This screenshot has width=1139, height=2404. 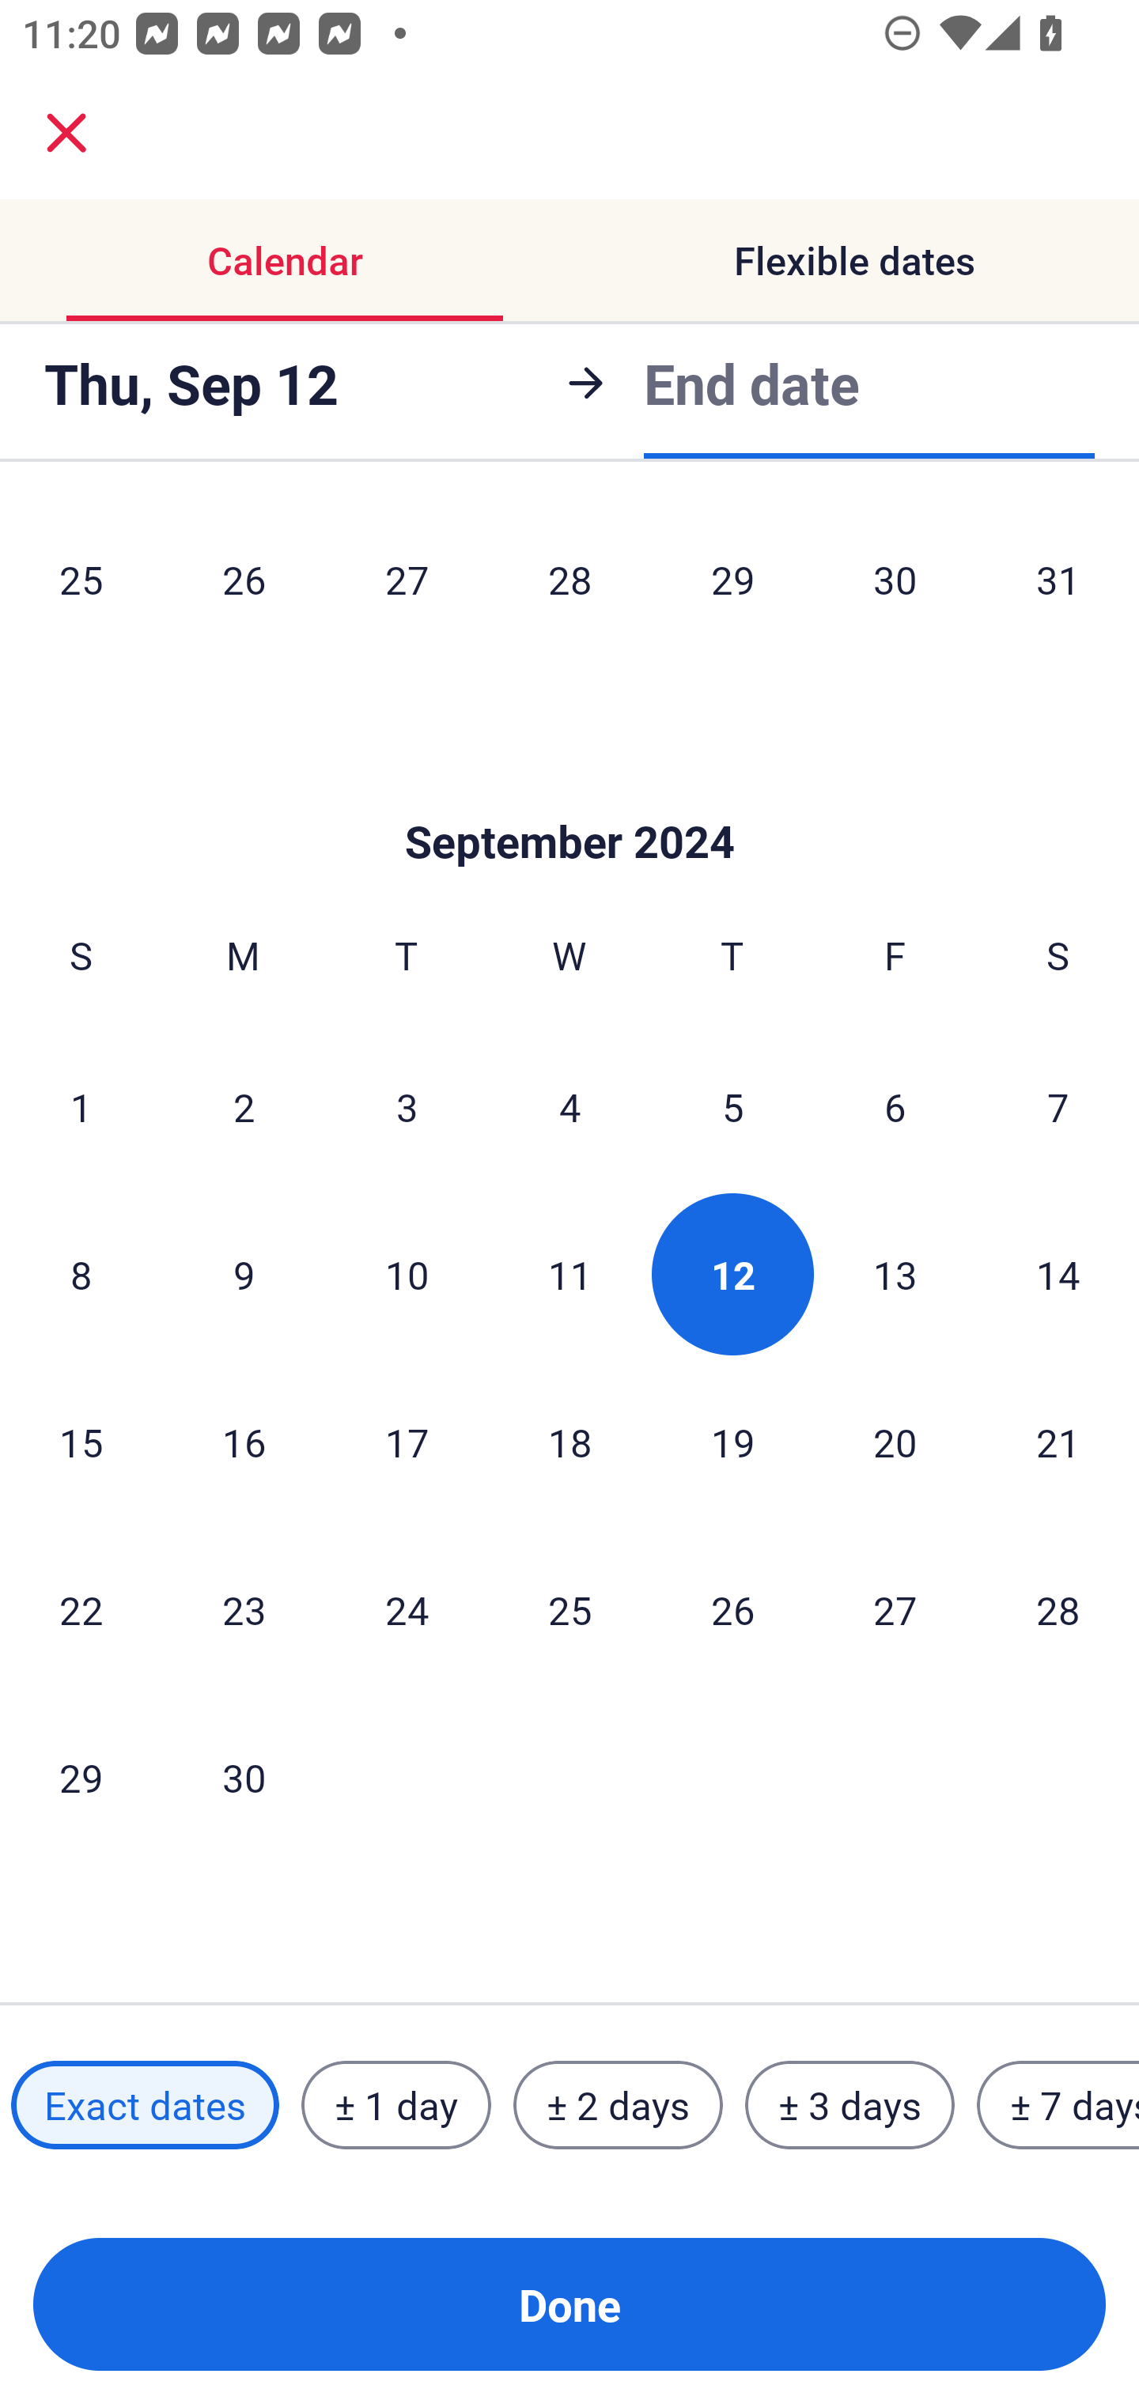 What do you see at coordinates (244, 1107) in the screenshot?
I see `2 Monday, September 2, 2024` at bounding box center [244, 1107].